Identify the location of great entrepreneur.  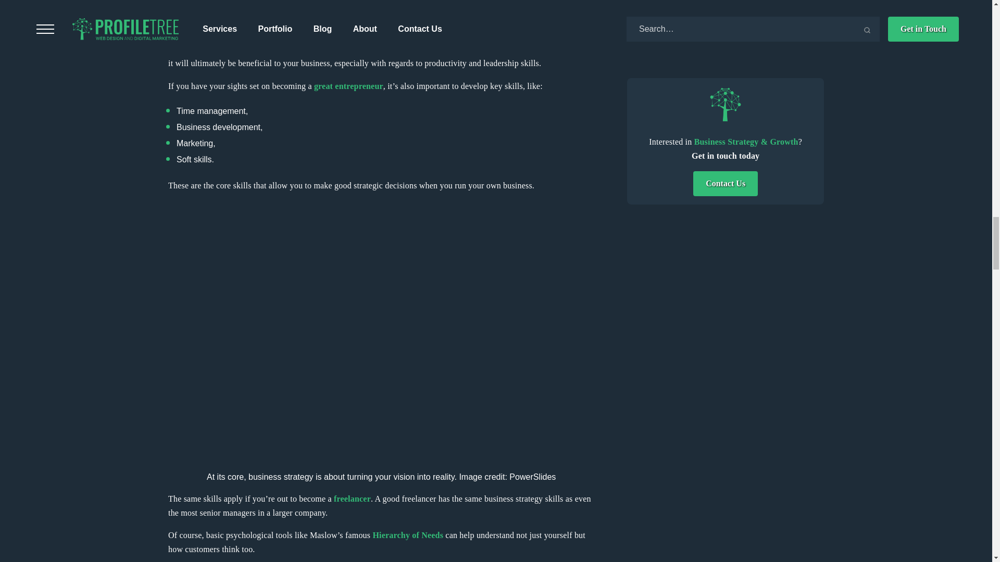
(348, 85).